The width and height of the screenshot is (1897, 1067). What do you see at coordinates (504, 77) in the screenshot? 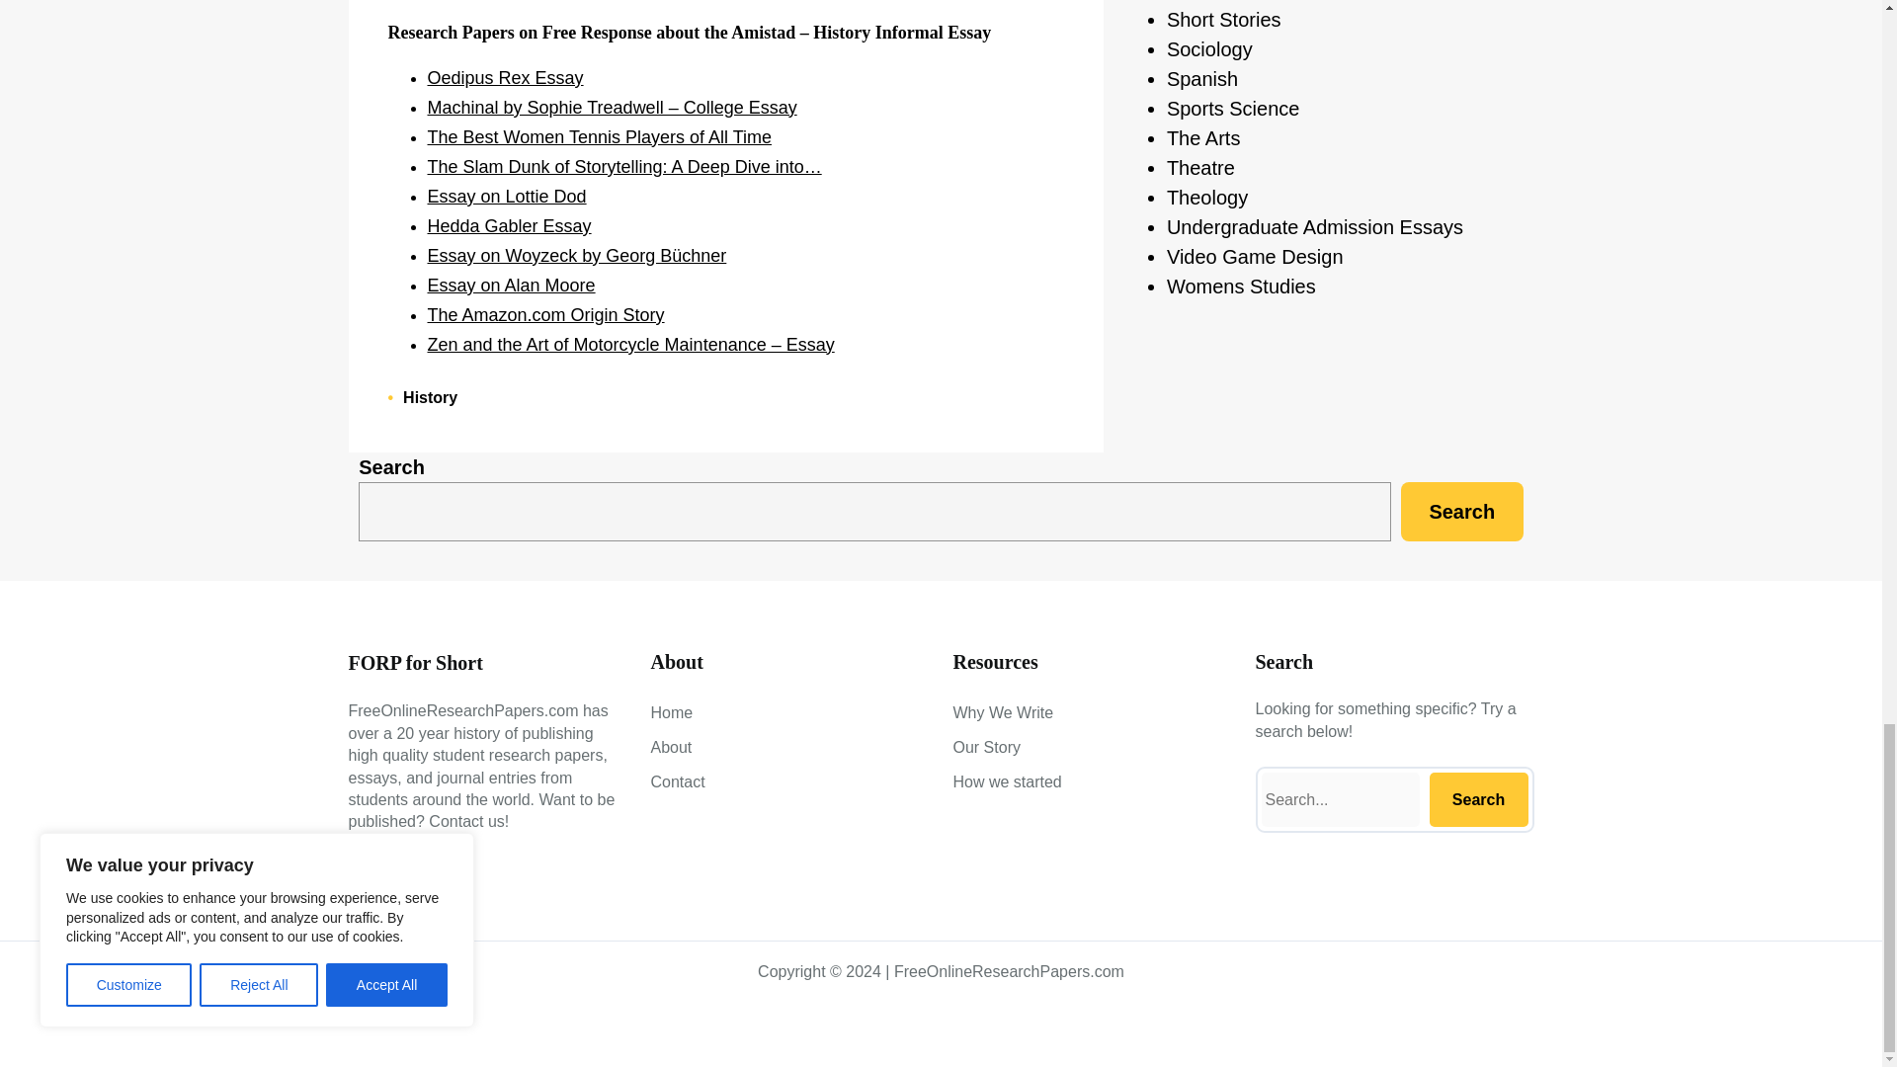
I see `Oedipus Rex Essay` at bounding box center [504, 77].